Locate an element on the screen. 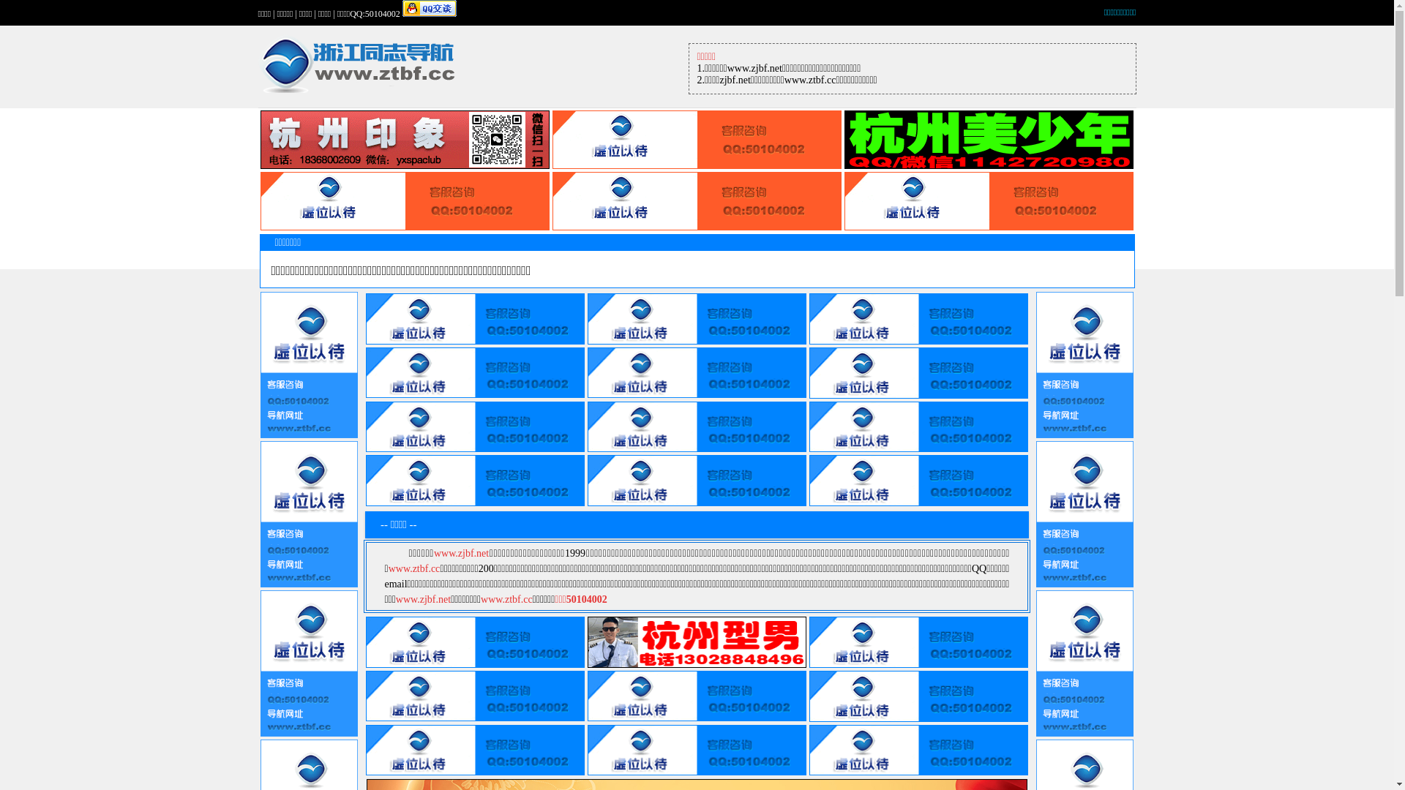 The height and width of the screenshot is (790, 1405). www.zjbf.net is located at coordinates (461, 553).